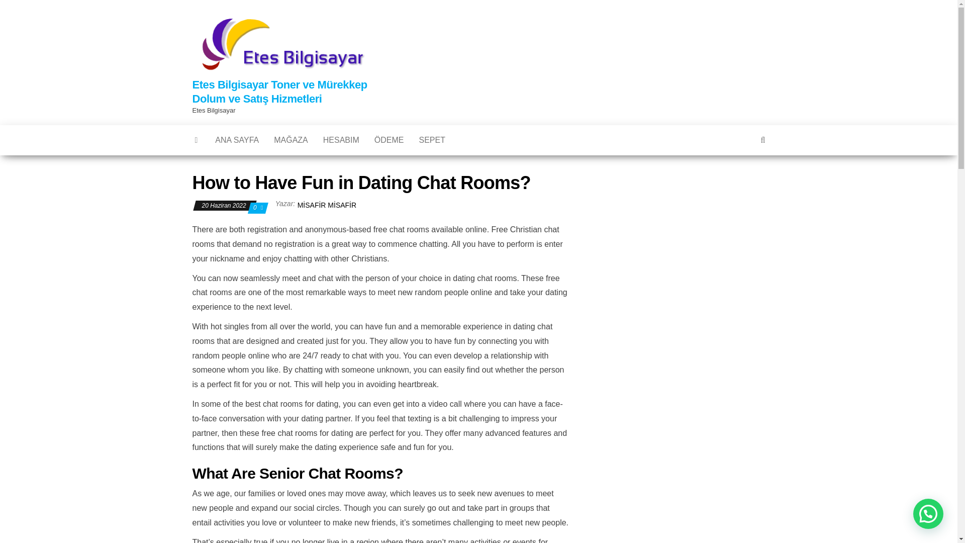  What do you see at coordinates (431, 140) in the screenshot?
I see `Sepet` at bounding box center [431, 140].